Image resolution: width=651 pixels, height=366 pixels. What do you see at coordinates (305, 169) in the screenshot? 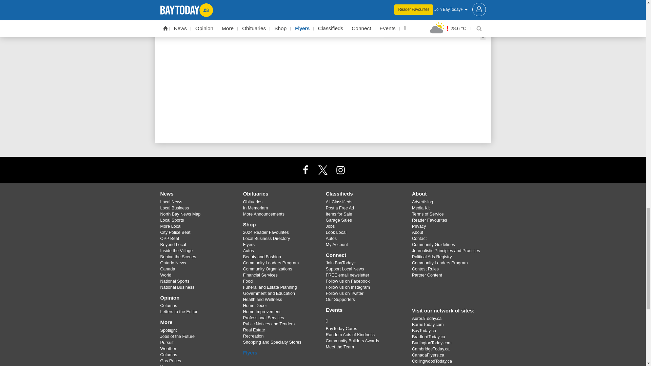
I see `Facebook` at bounding box center [305, 169].